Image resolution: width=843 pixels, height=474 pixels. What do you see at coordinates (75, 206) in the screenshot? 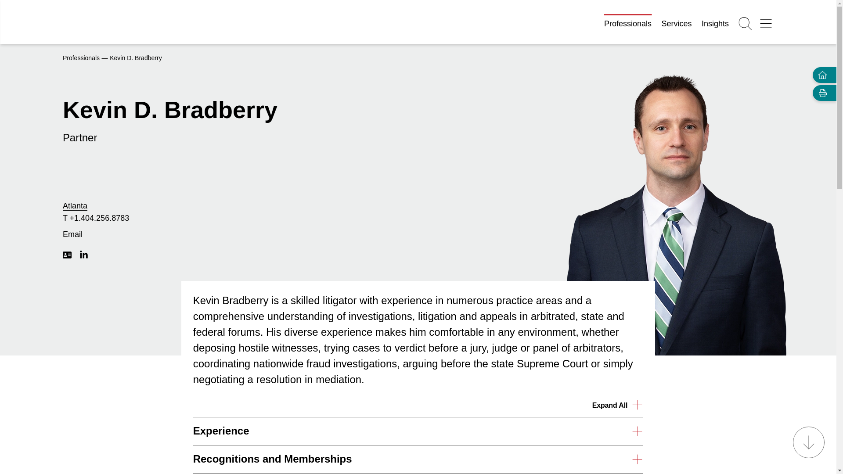
I see `Atlanta` at bounding box center [75, 206].